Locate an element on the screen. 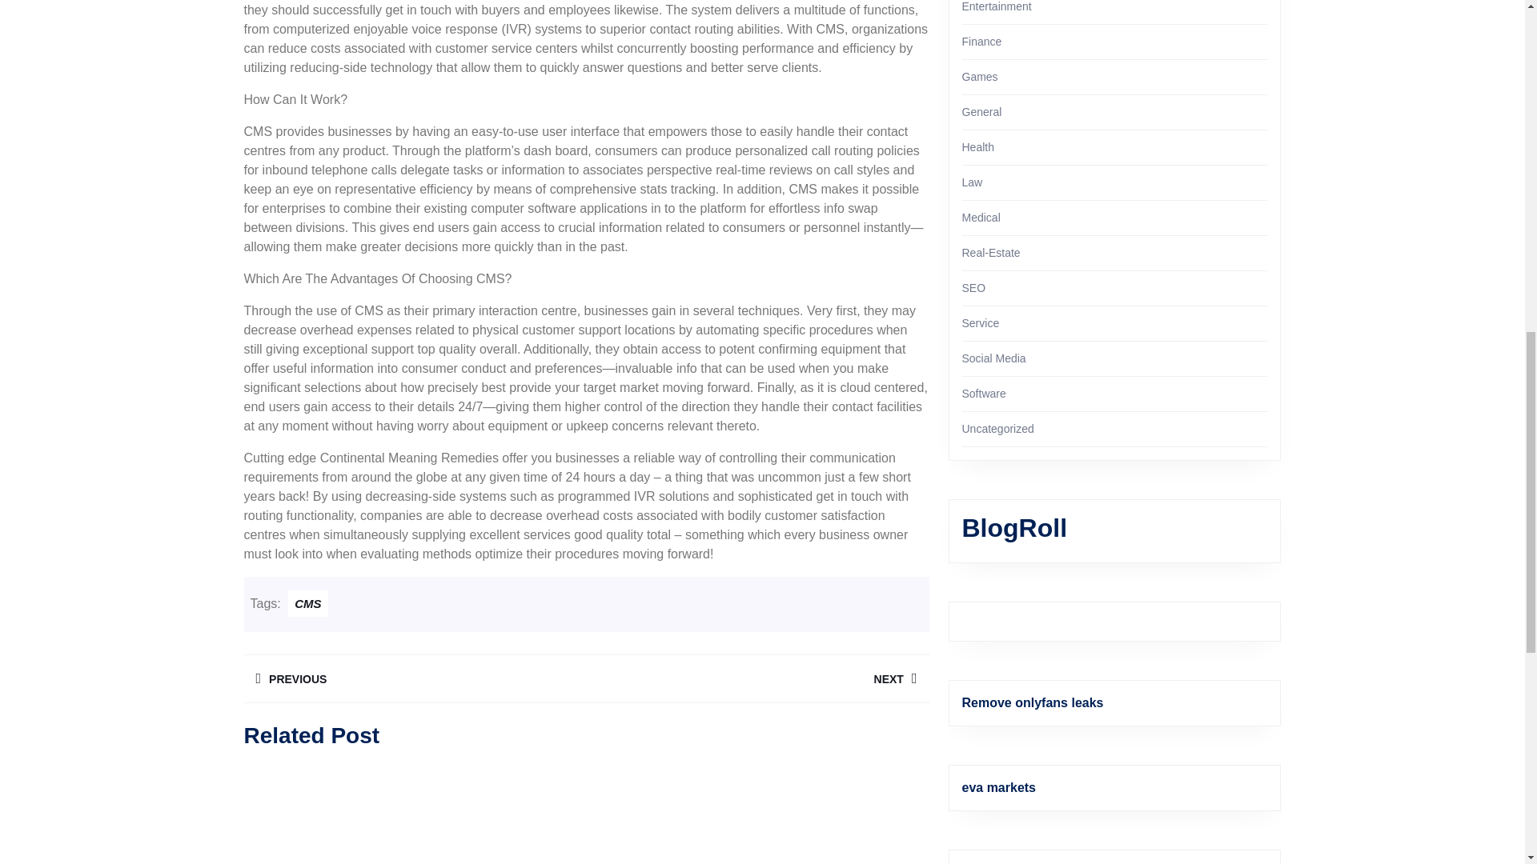 The height and width of the screenshot is (864, 1537). Games is located at coordinates (980, 76).